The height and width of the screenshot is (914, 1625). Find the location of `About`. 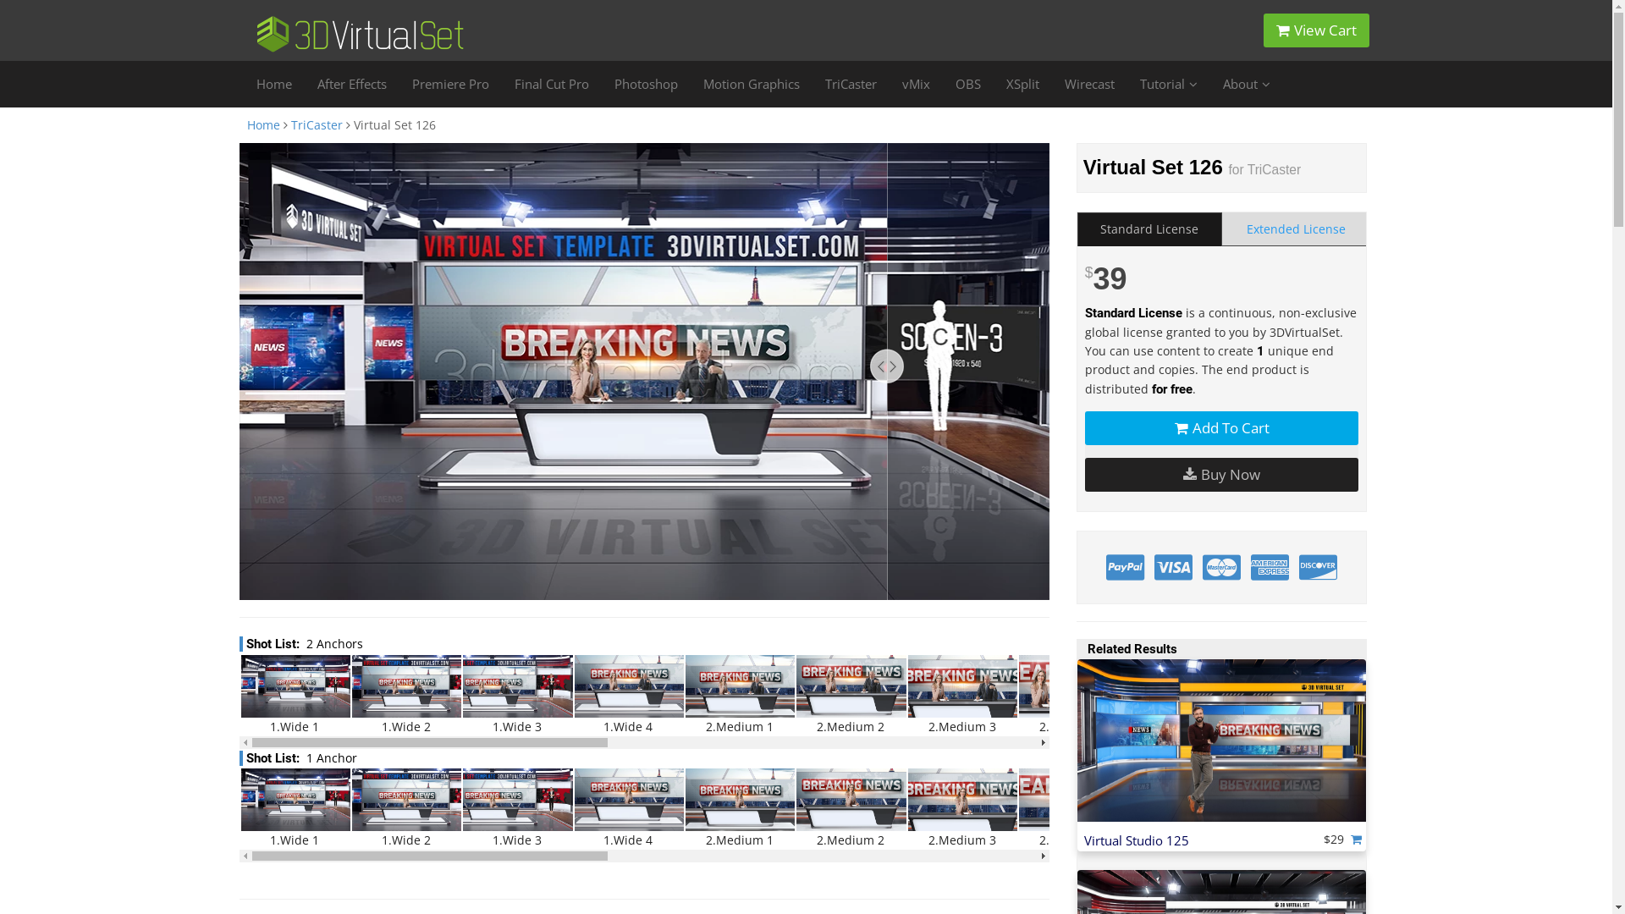

About is located at coordinates (1247, 85).